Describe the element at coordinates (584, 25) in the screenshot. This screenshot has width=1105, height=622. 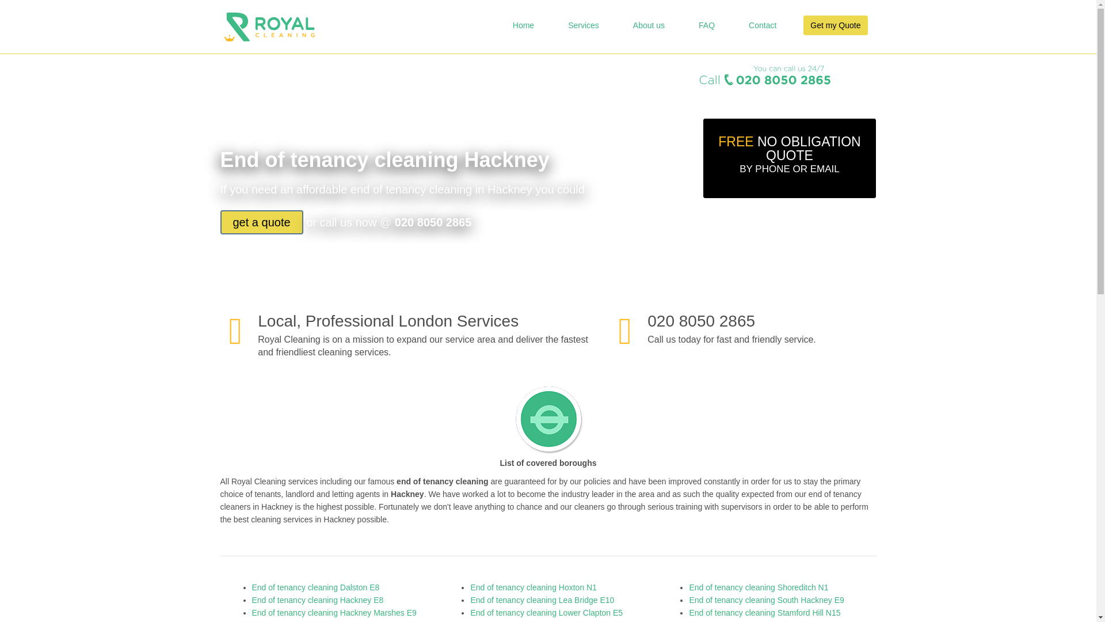
I see `Services` at that location.